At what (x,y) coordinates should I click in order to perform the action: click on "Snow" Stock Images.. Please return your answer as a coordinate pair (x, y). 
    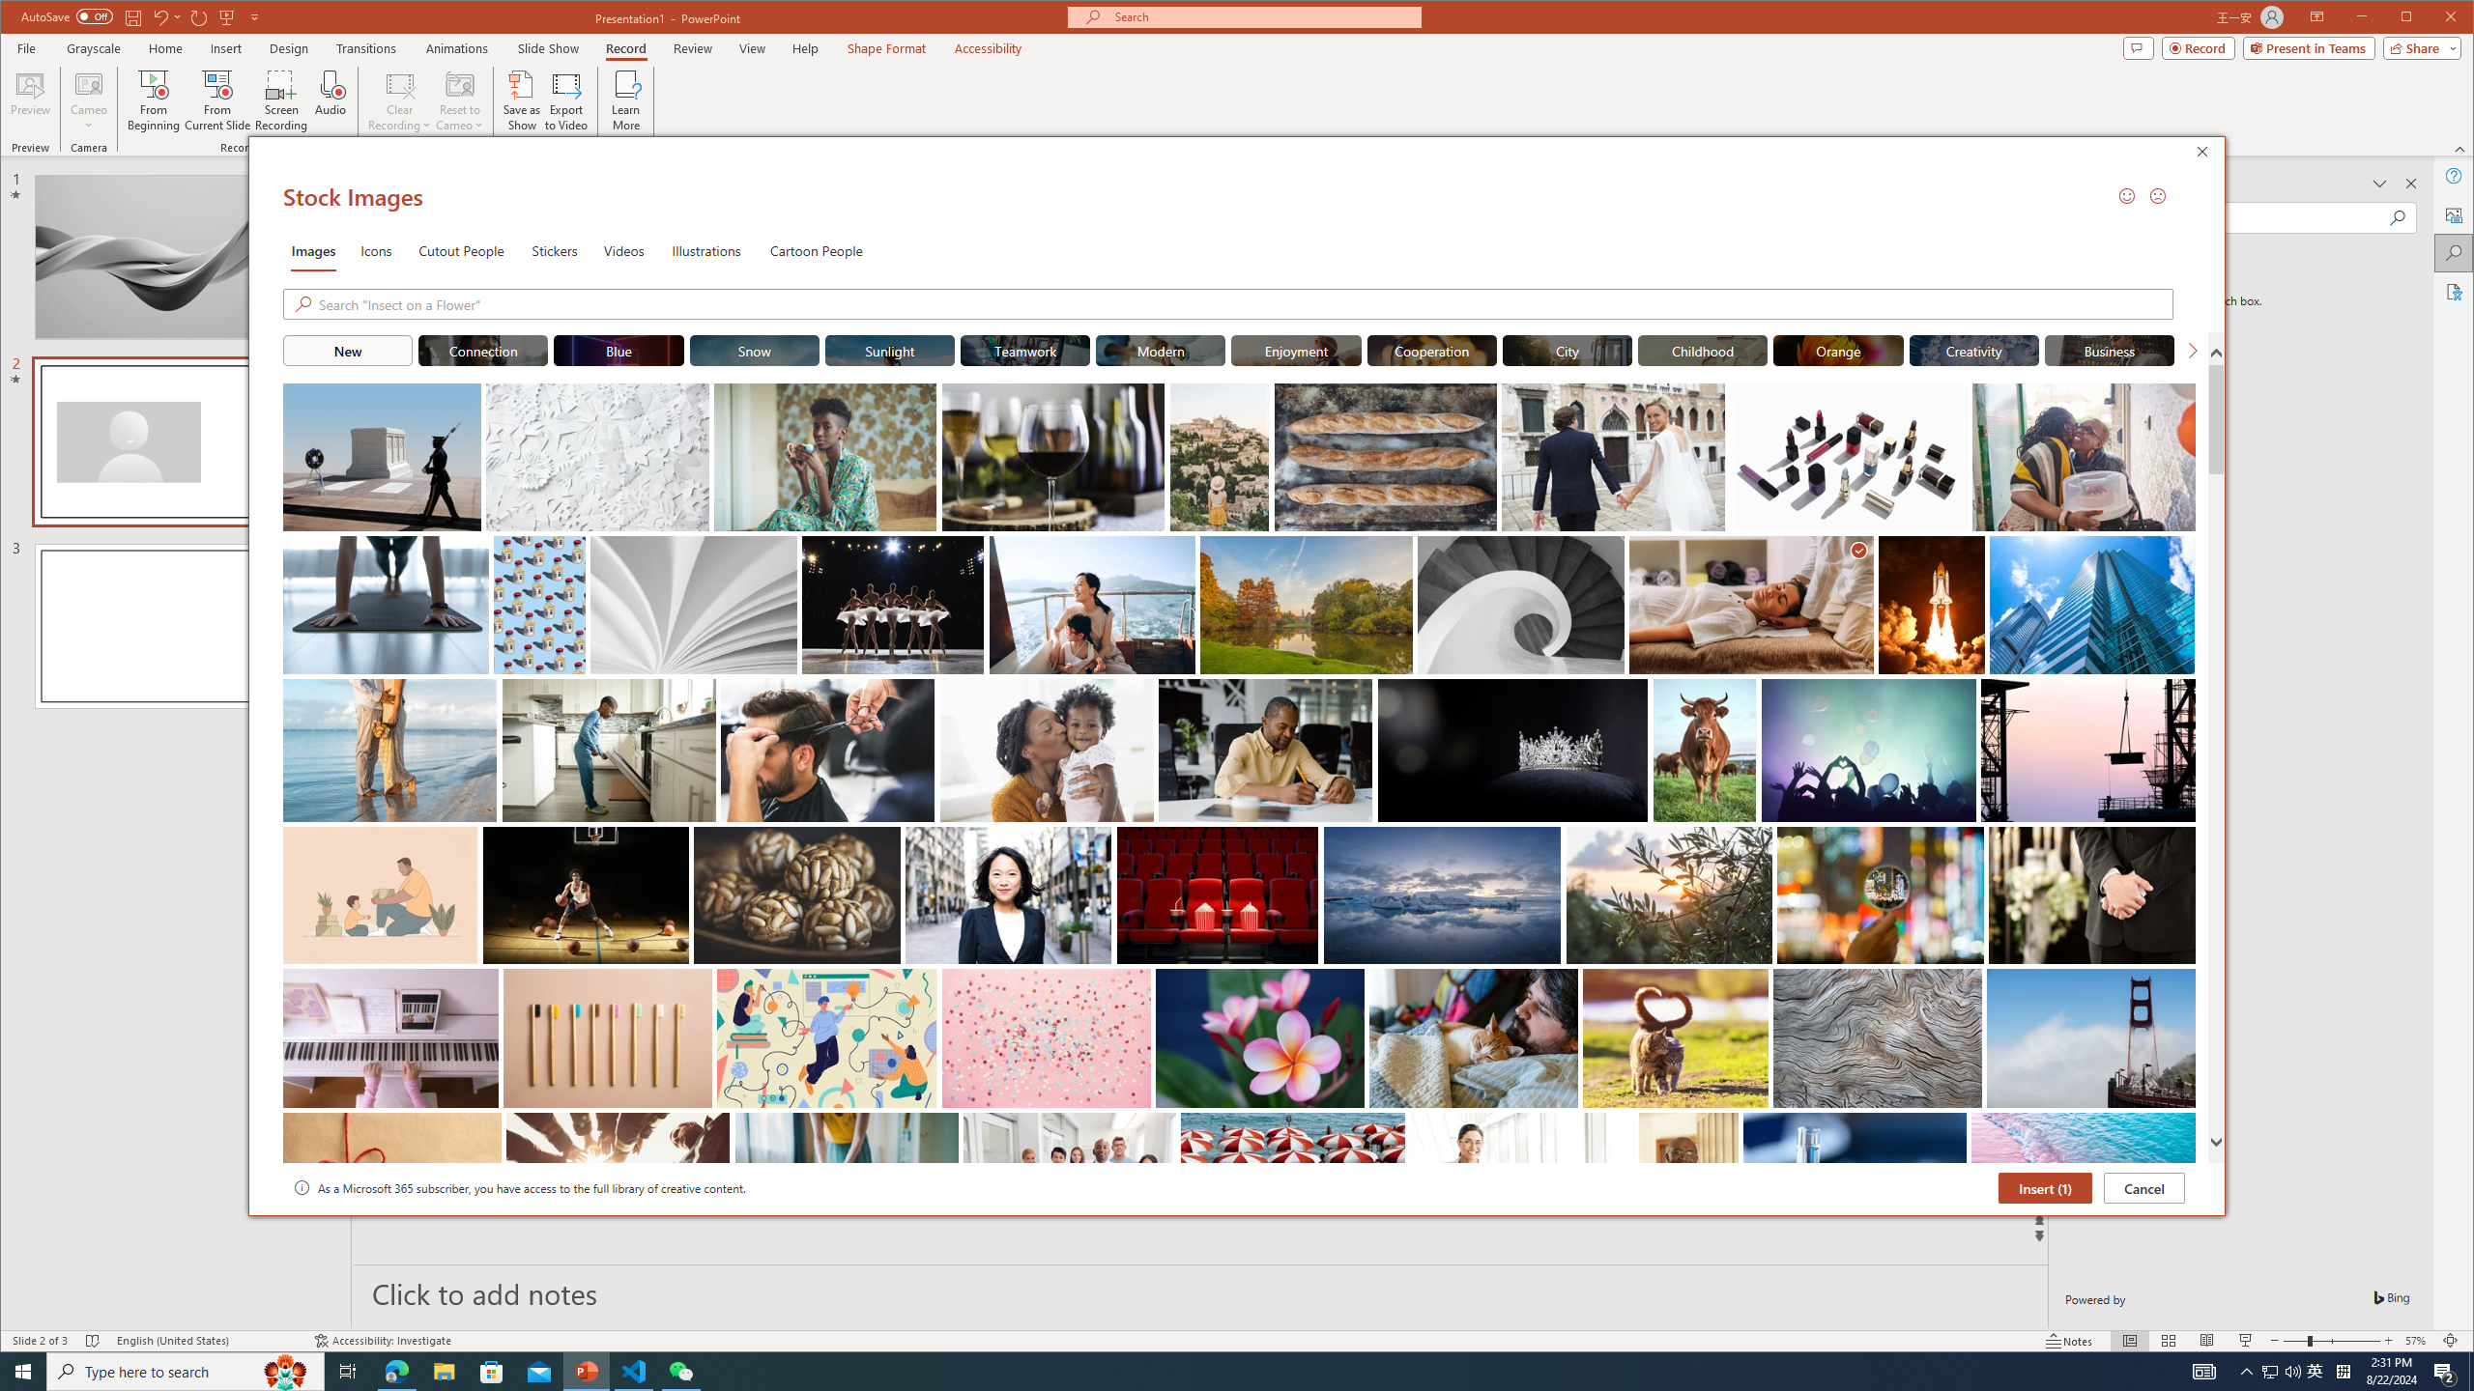
    Looking at the image, I should click on (754, 350).